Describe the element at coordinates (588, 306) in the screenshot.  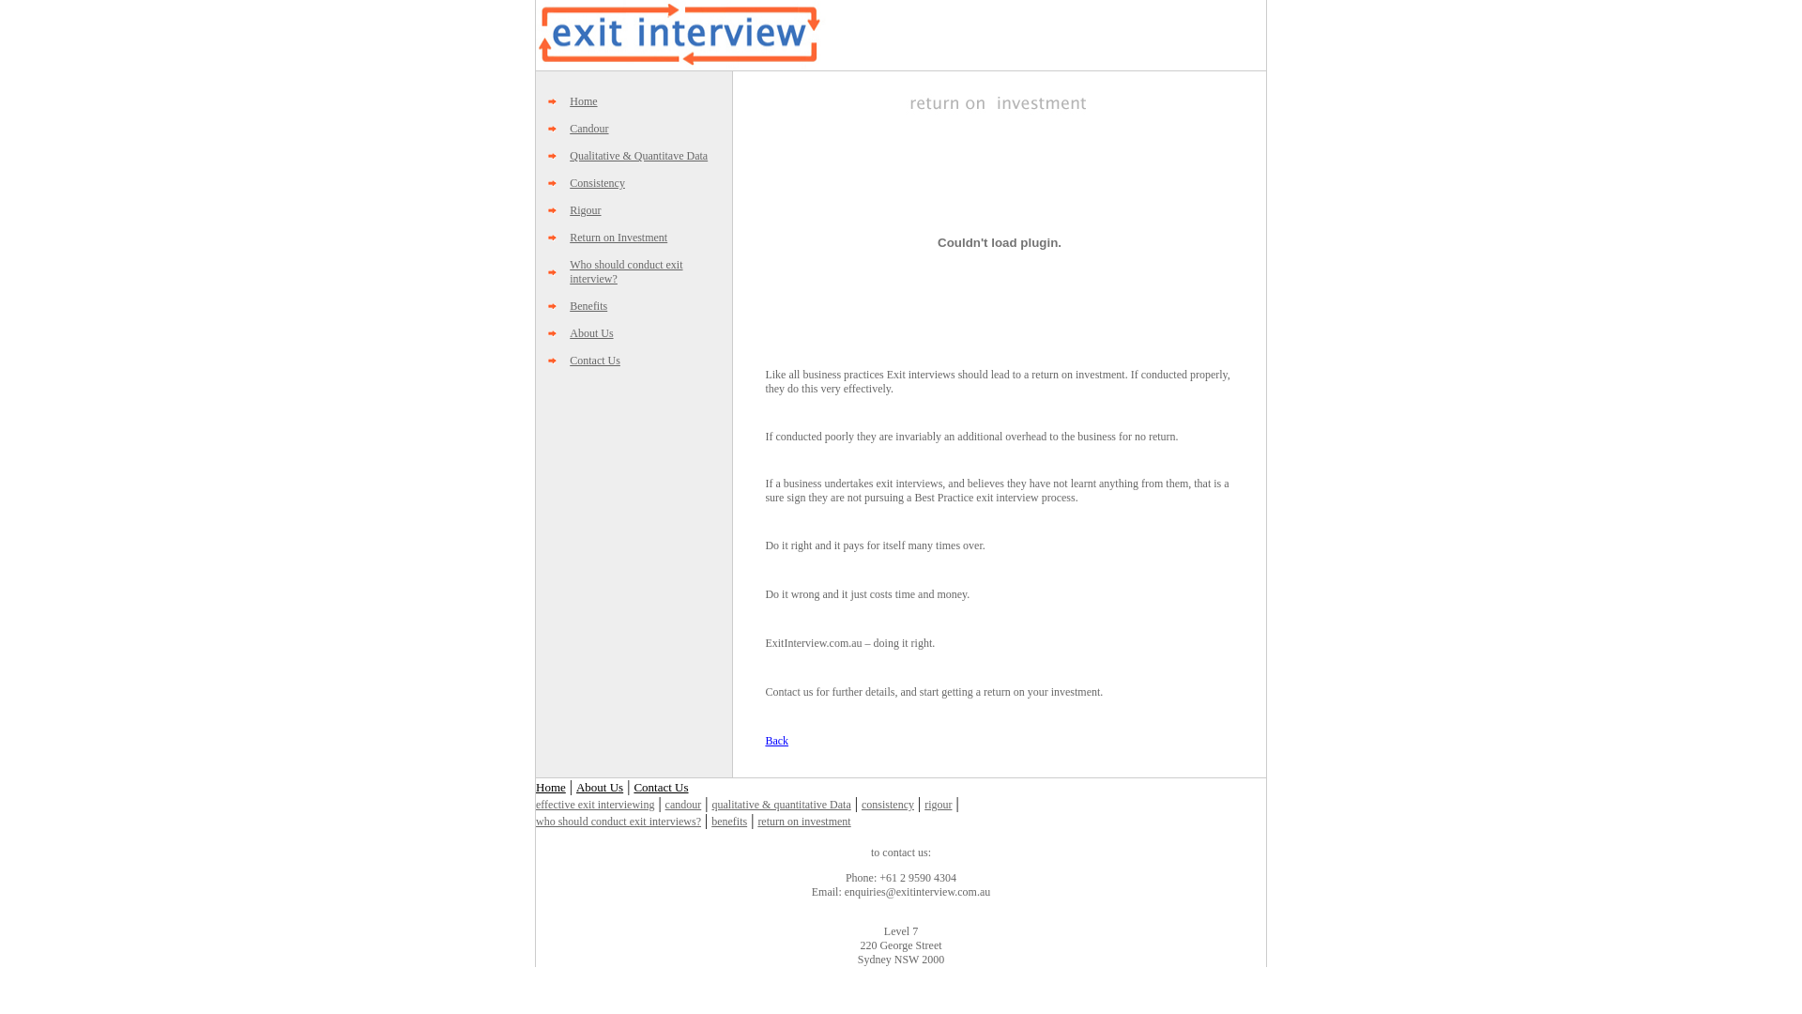
I see `Benefits` at that location.